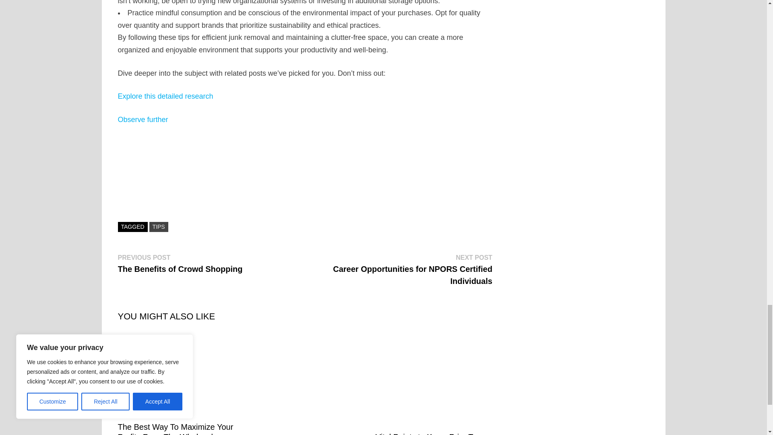 This screenshot has width=773, height=435. I want to click on TIPS, so click(165, 96).